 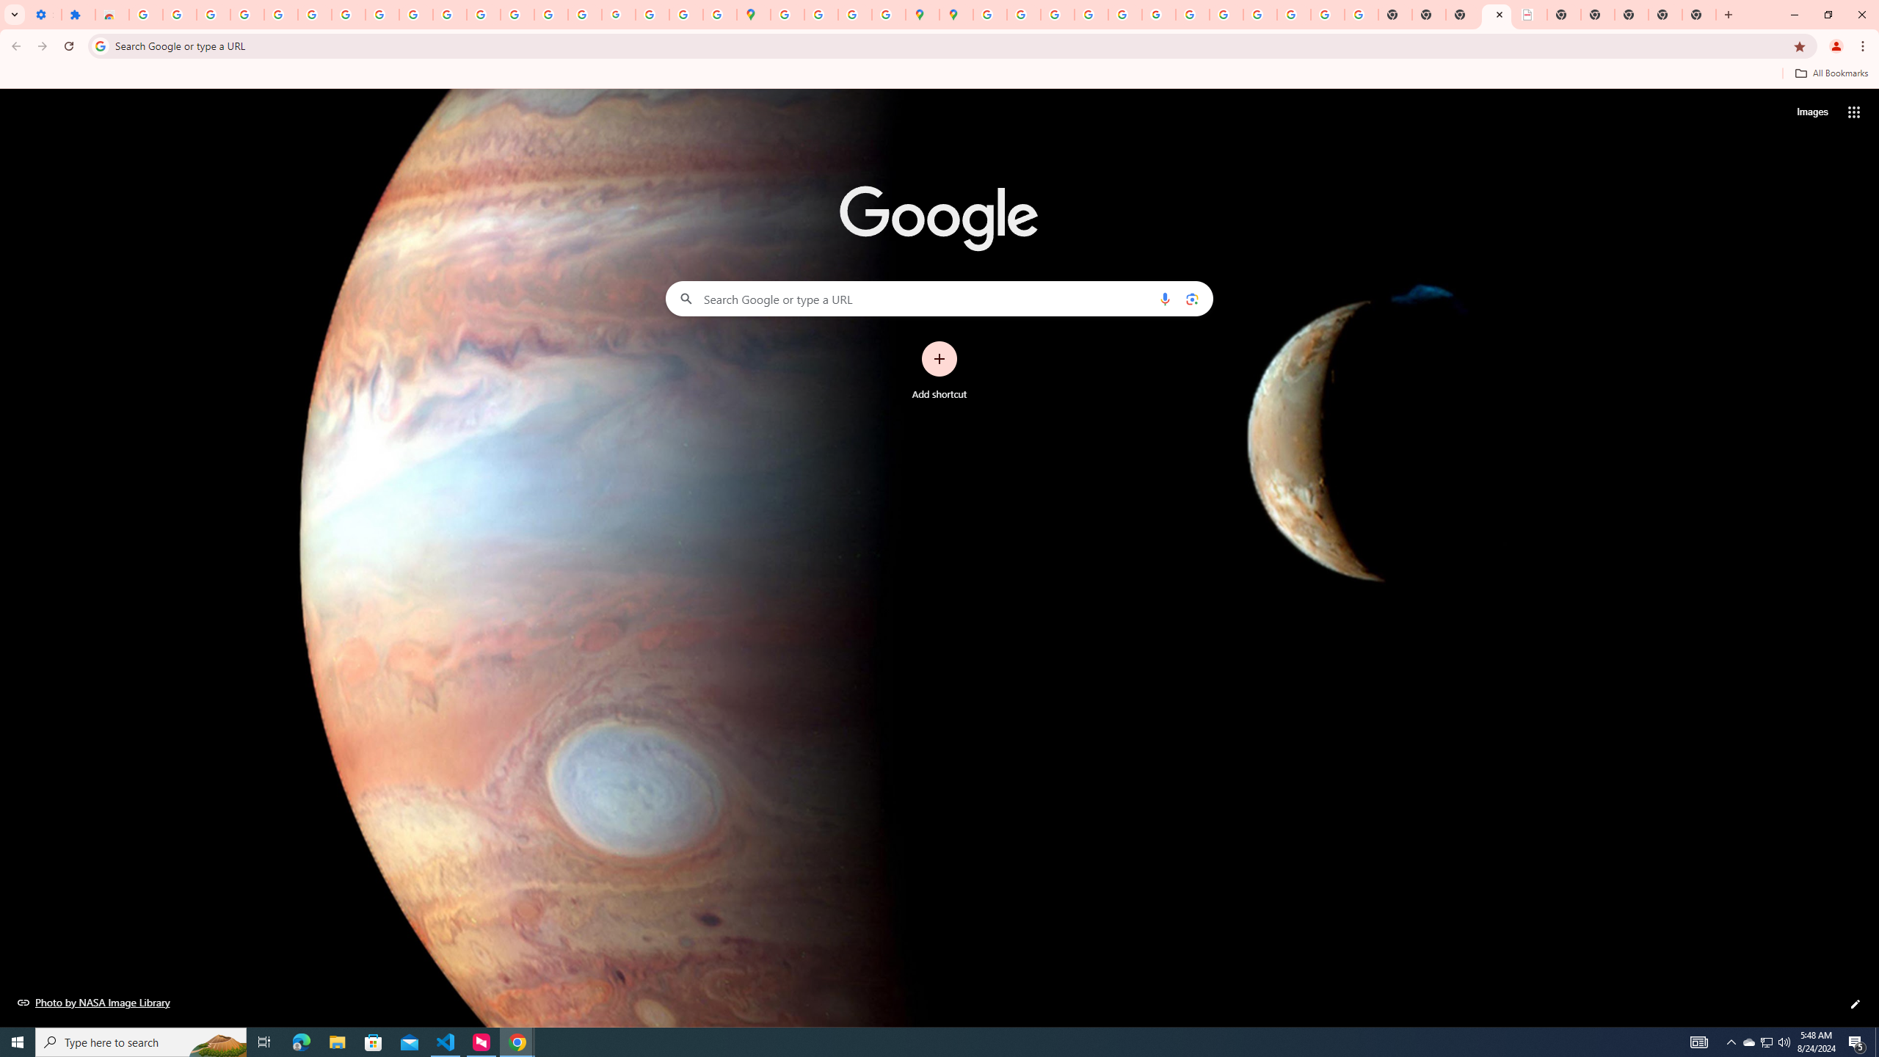 I want to click on LAAD Defence & Security 2025 | BAE Systems, so click(x=1530, y=15).